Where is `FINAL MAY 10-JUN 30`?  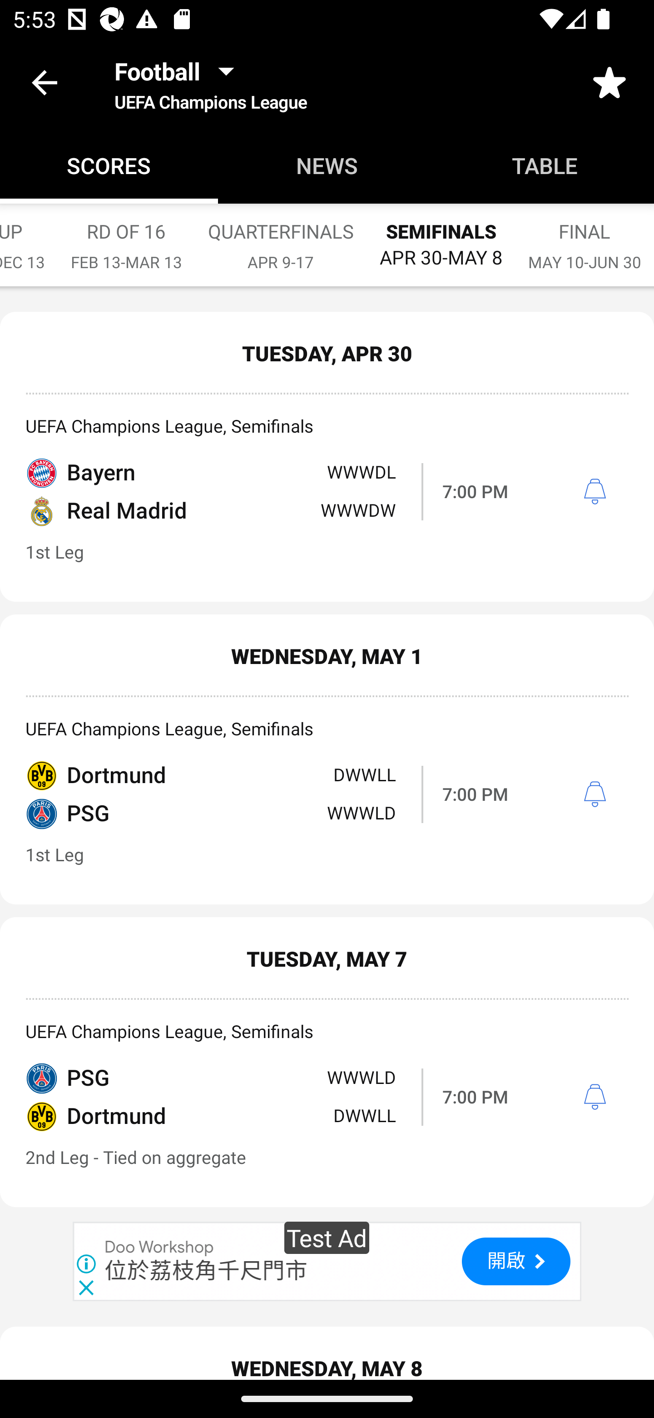
FINAL MAY 10-JUN 30 is located at coordinates (585, 237).